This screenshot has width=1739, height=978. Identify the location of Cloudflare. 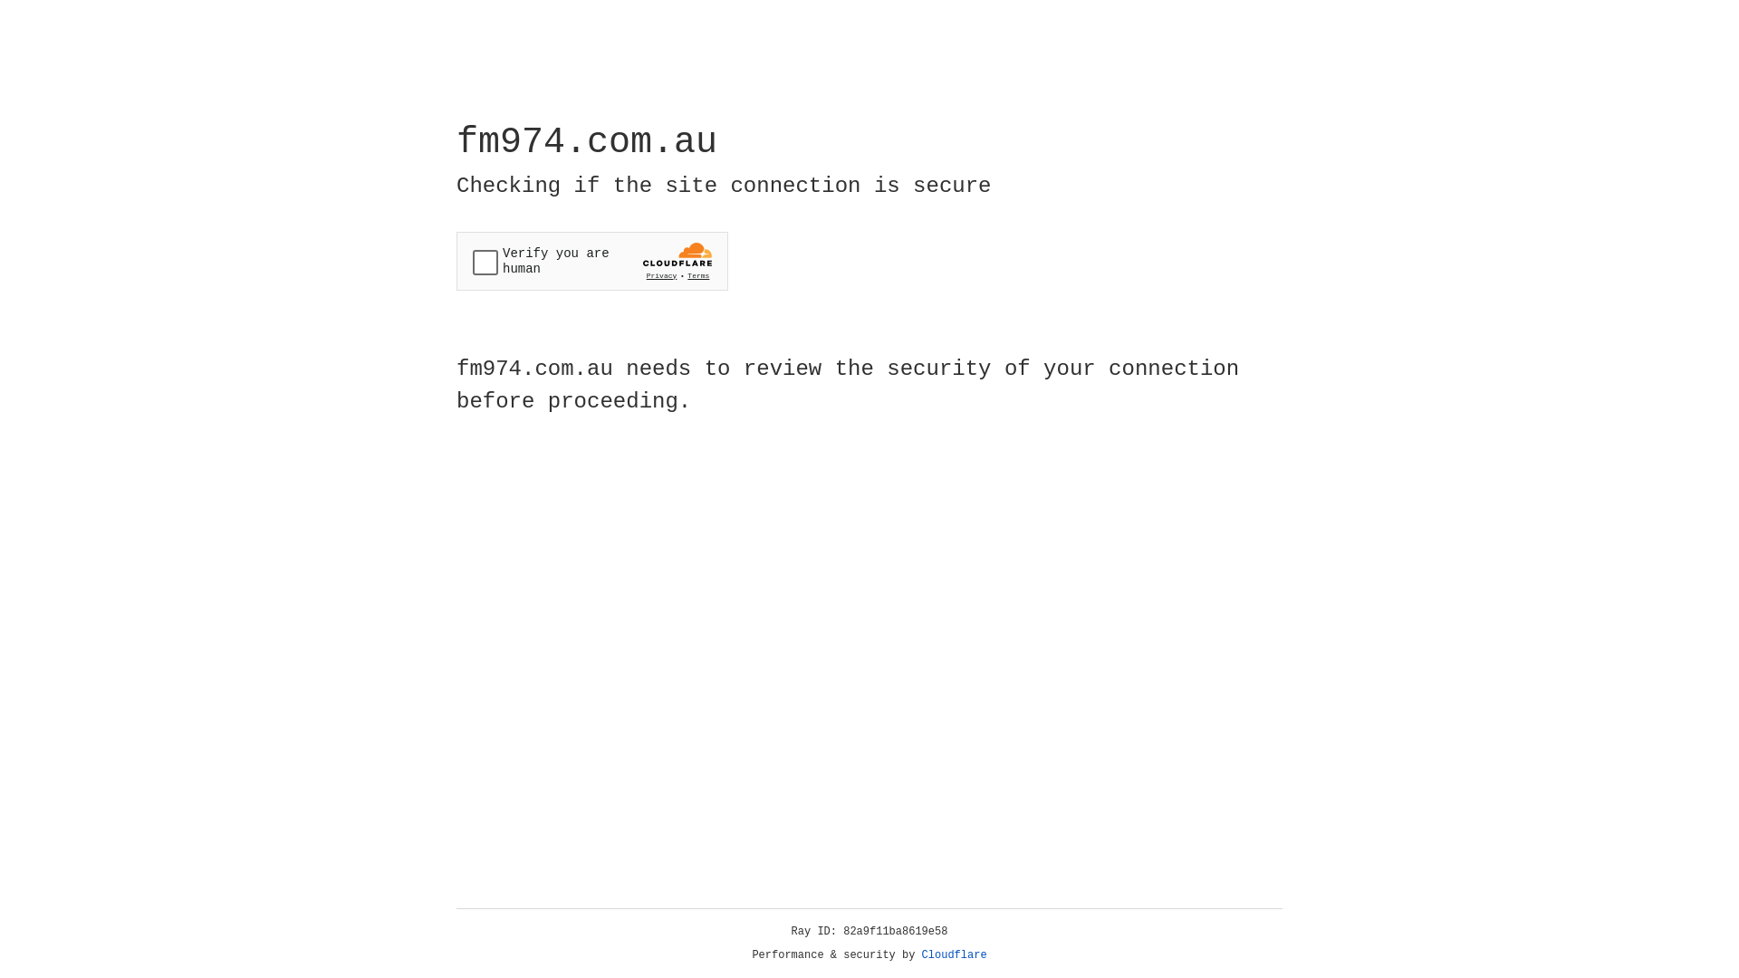
(955, 955).